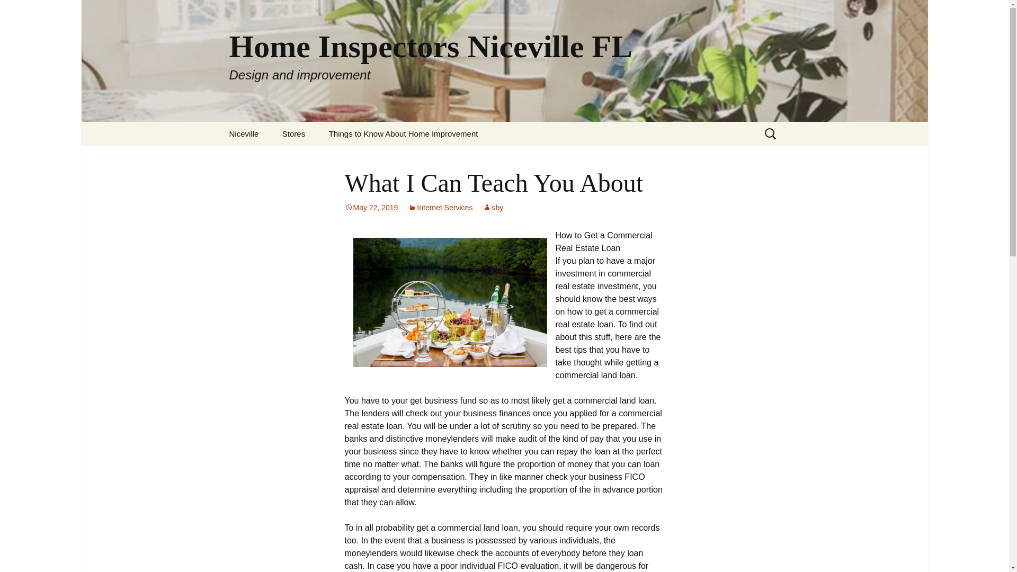  I want to click on View all posts by sby, so click(493, 208).